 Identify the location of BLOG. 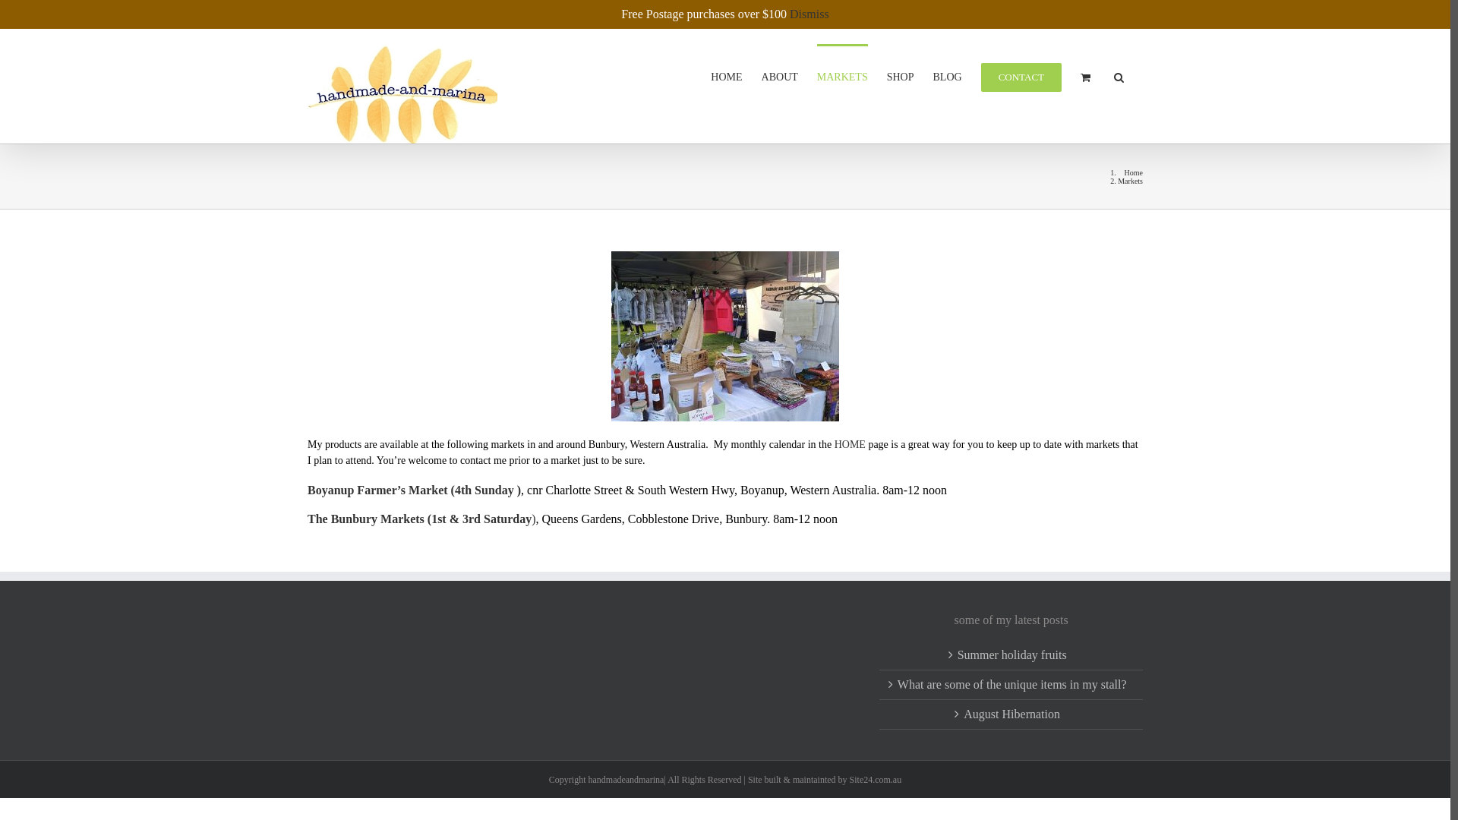
(948, 76).